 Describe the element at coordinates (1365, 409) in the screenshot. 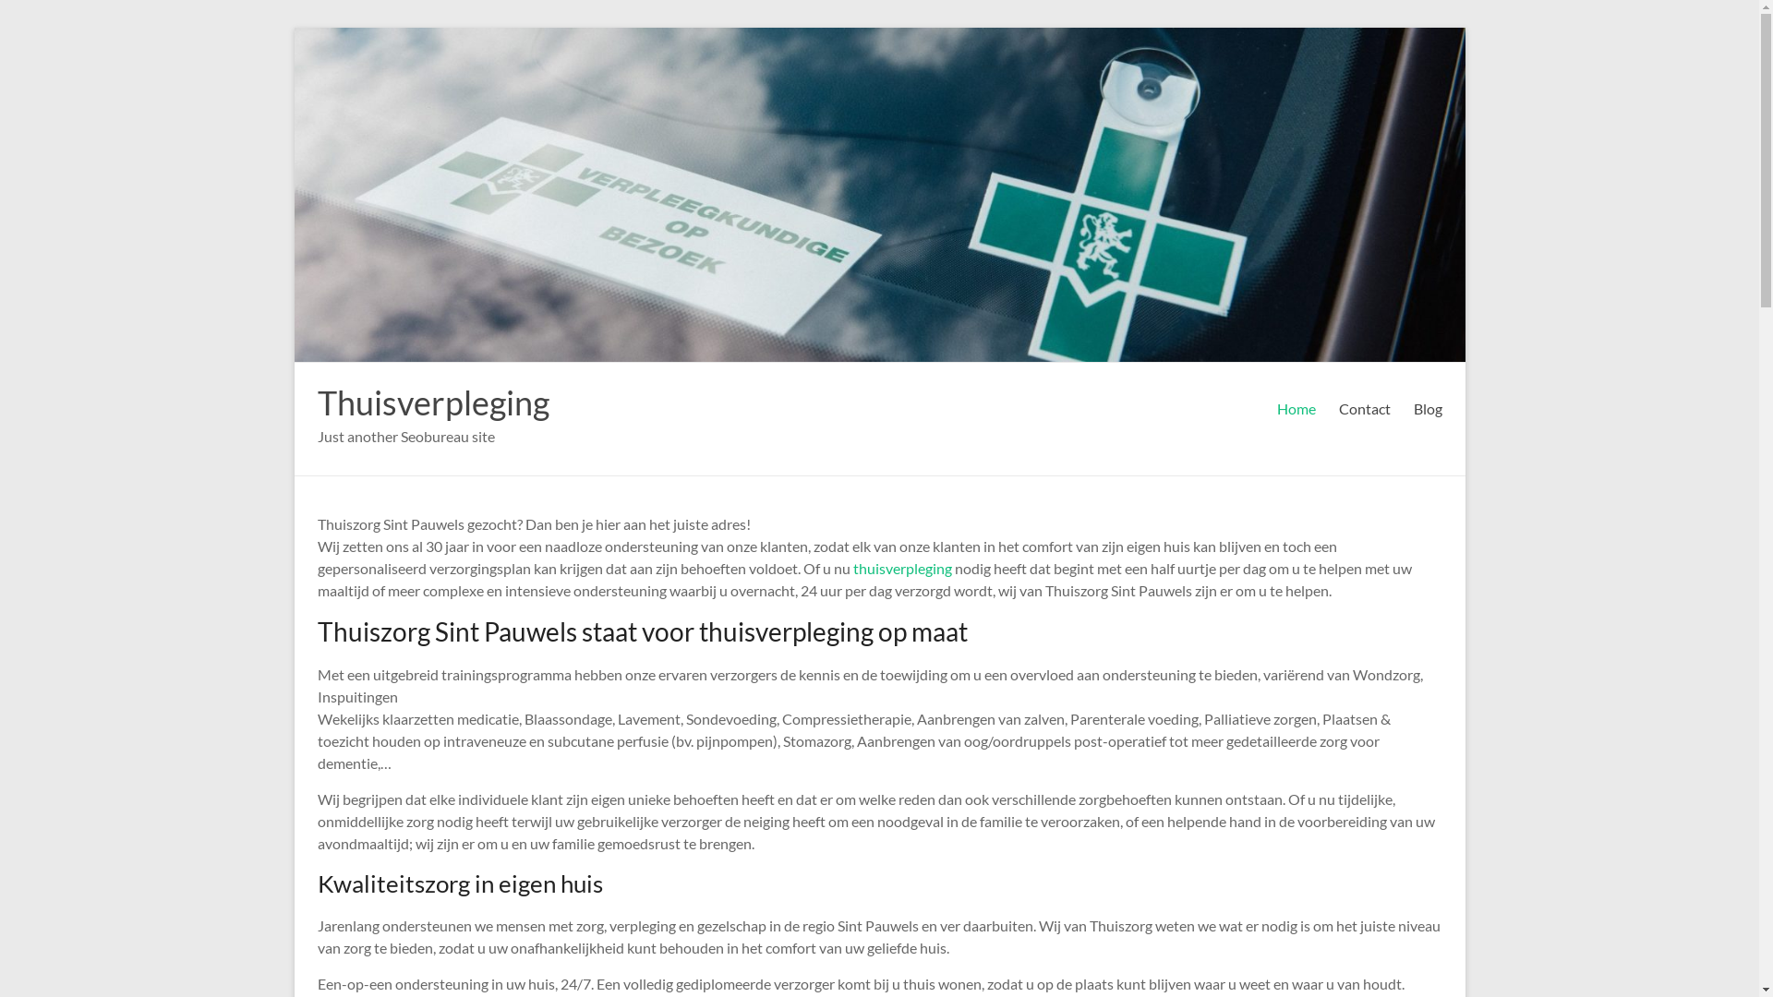

I see `Contact` at that location.